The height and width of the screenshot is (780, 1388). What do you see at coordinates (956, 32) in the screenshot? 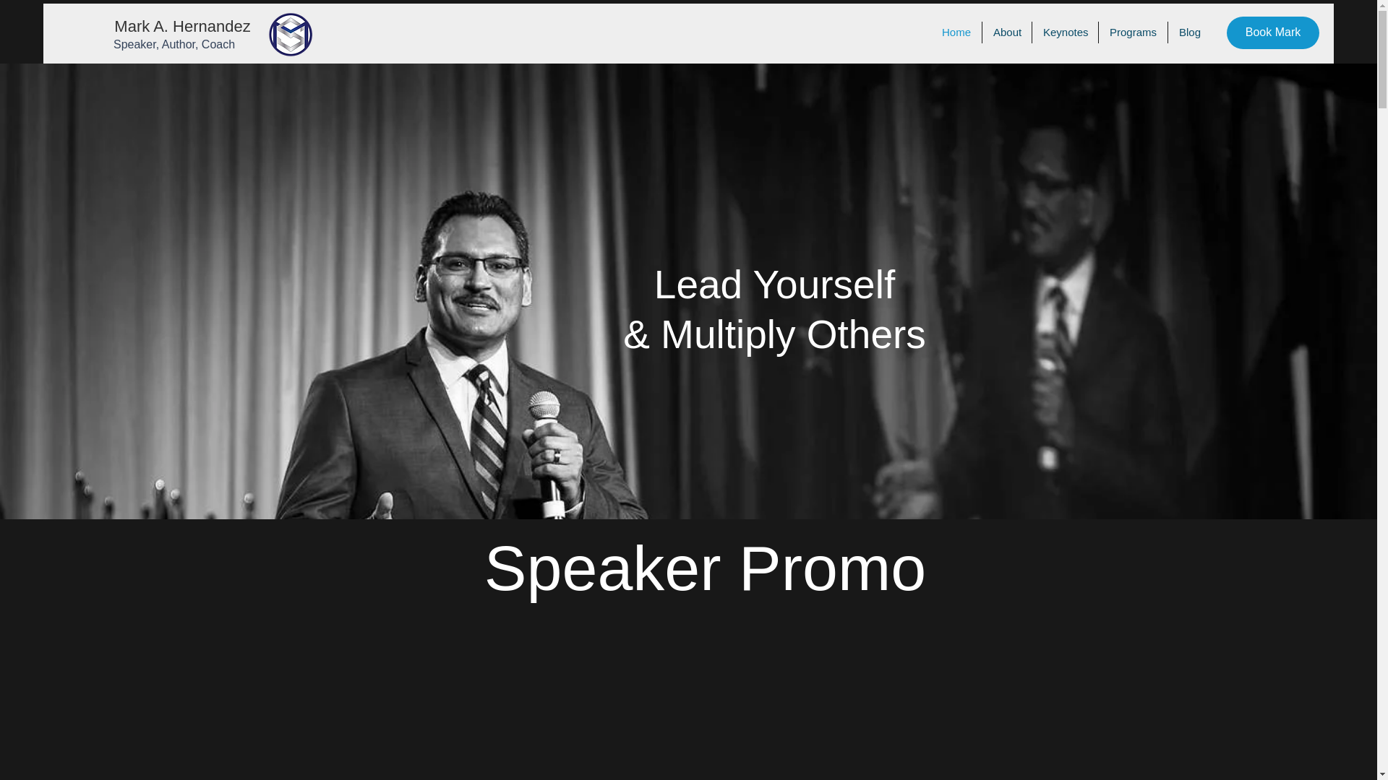
I see `Home` at bounding box center [956, 32].